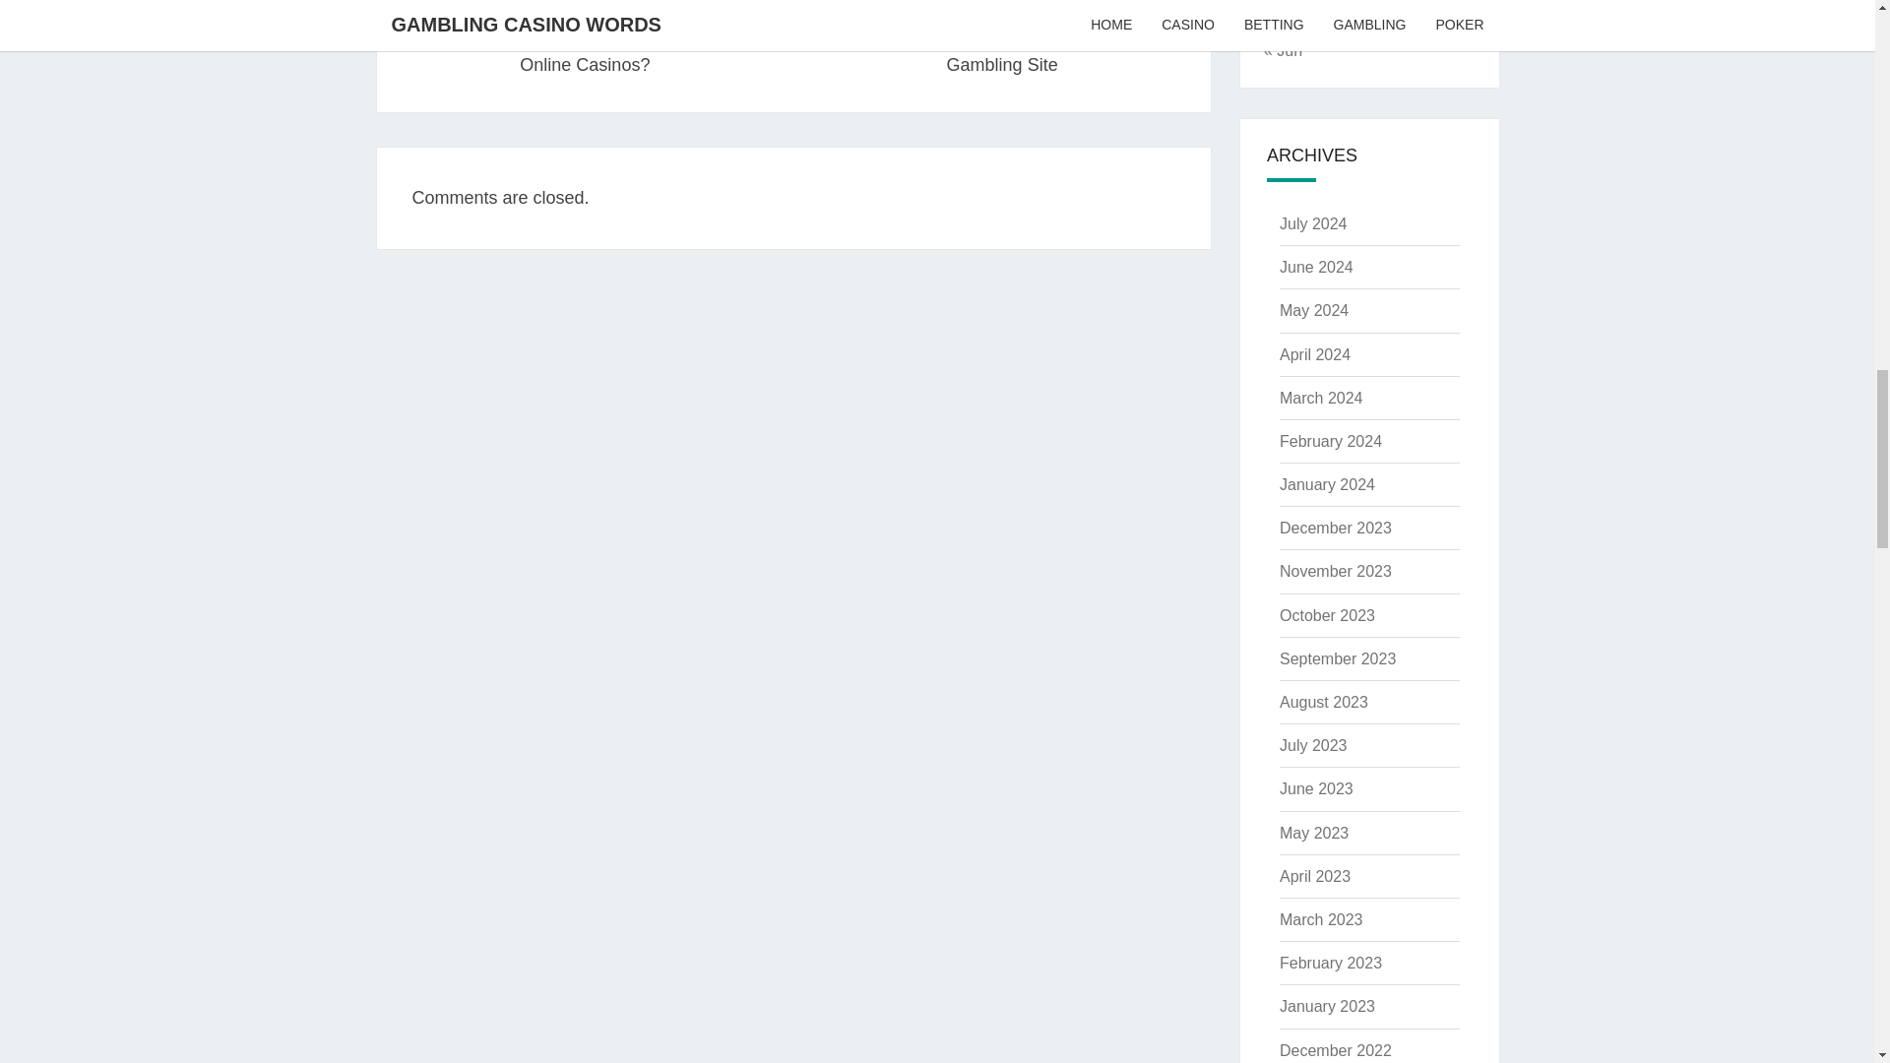  I want to click on January 2024, so click(1327, 484).